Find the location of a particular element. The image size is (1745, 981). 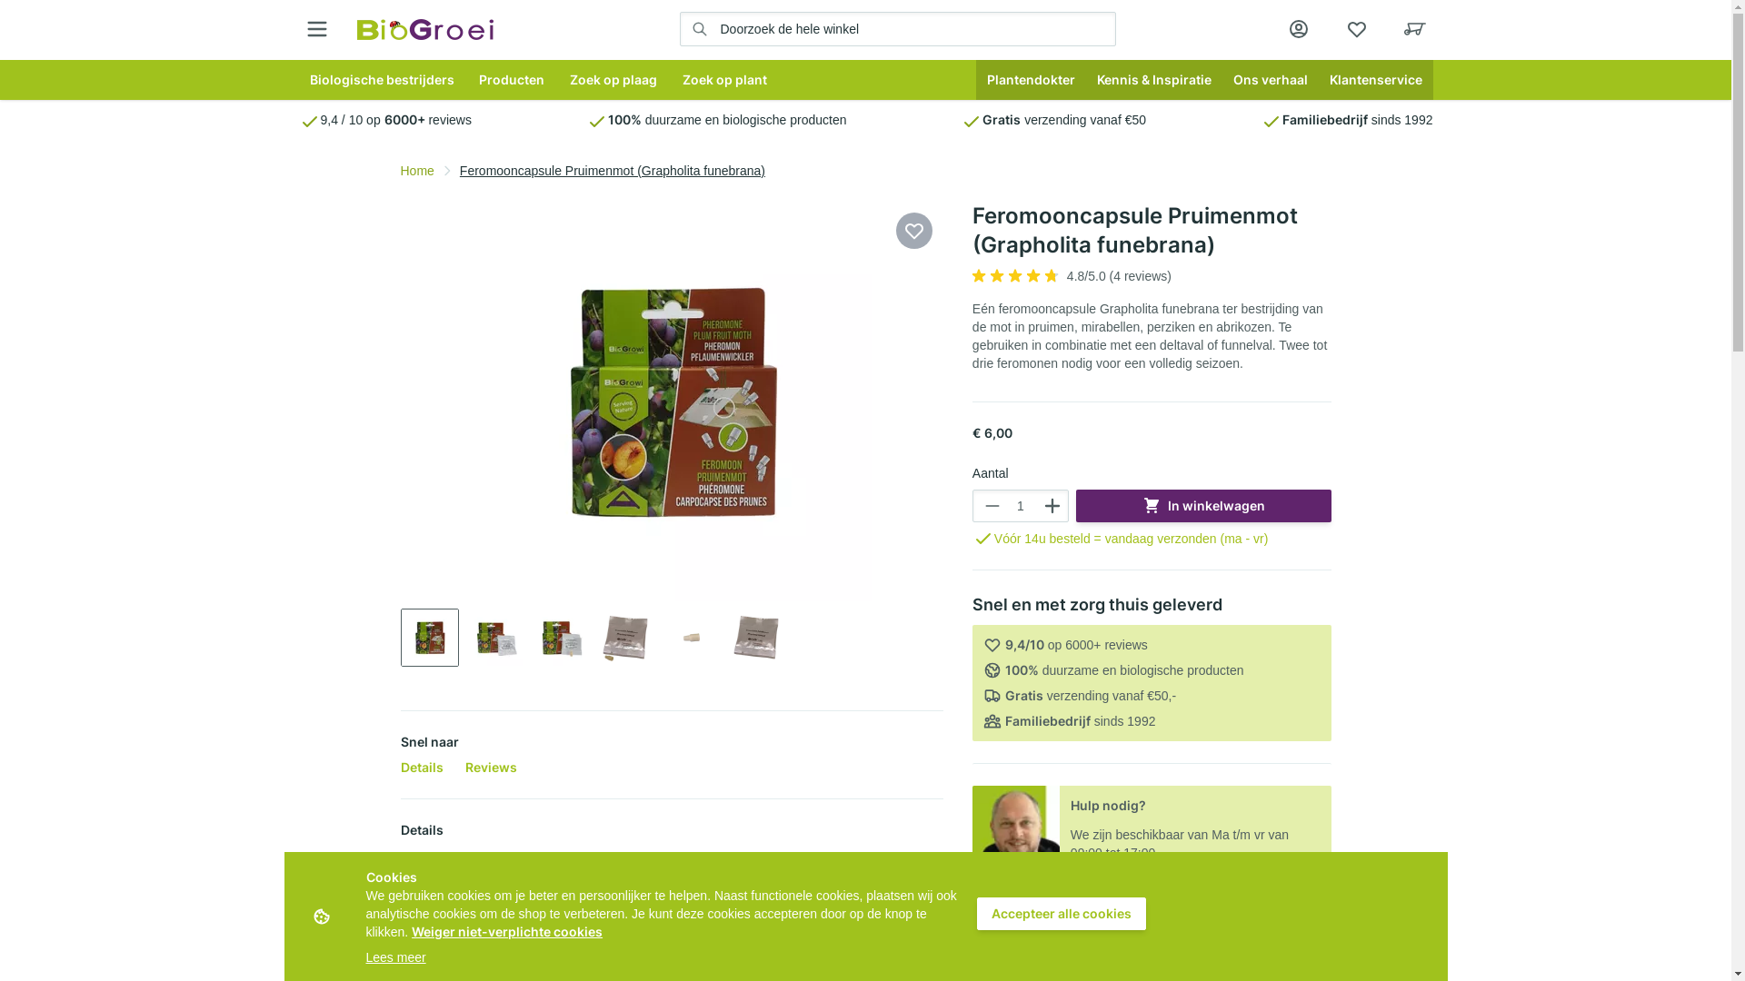

Feromoon pruimenmot is located at coordinates (430, 638).